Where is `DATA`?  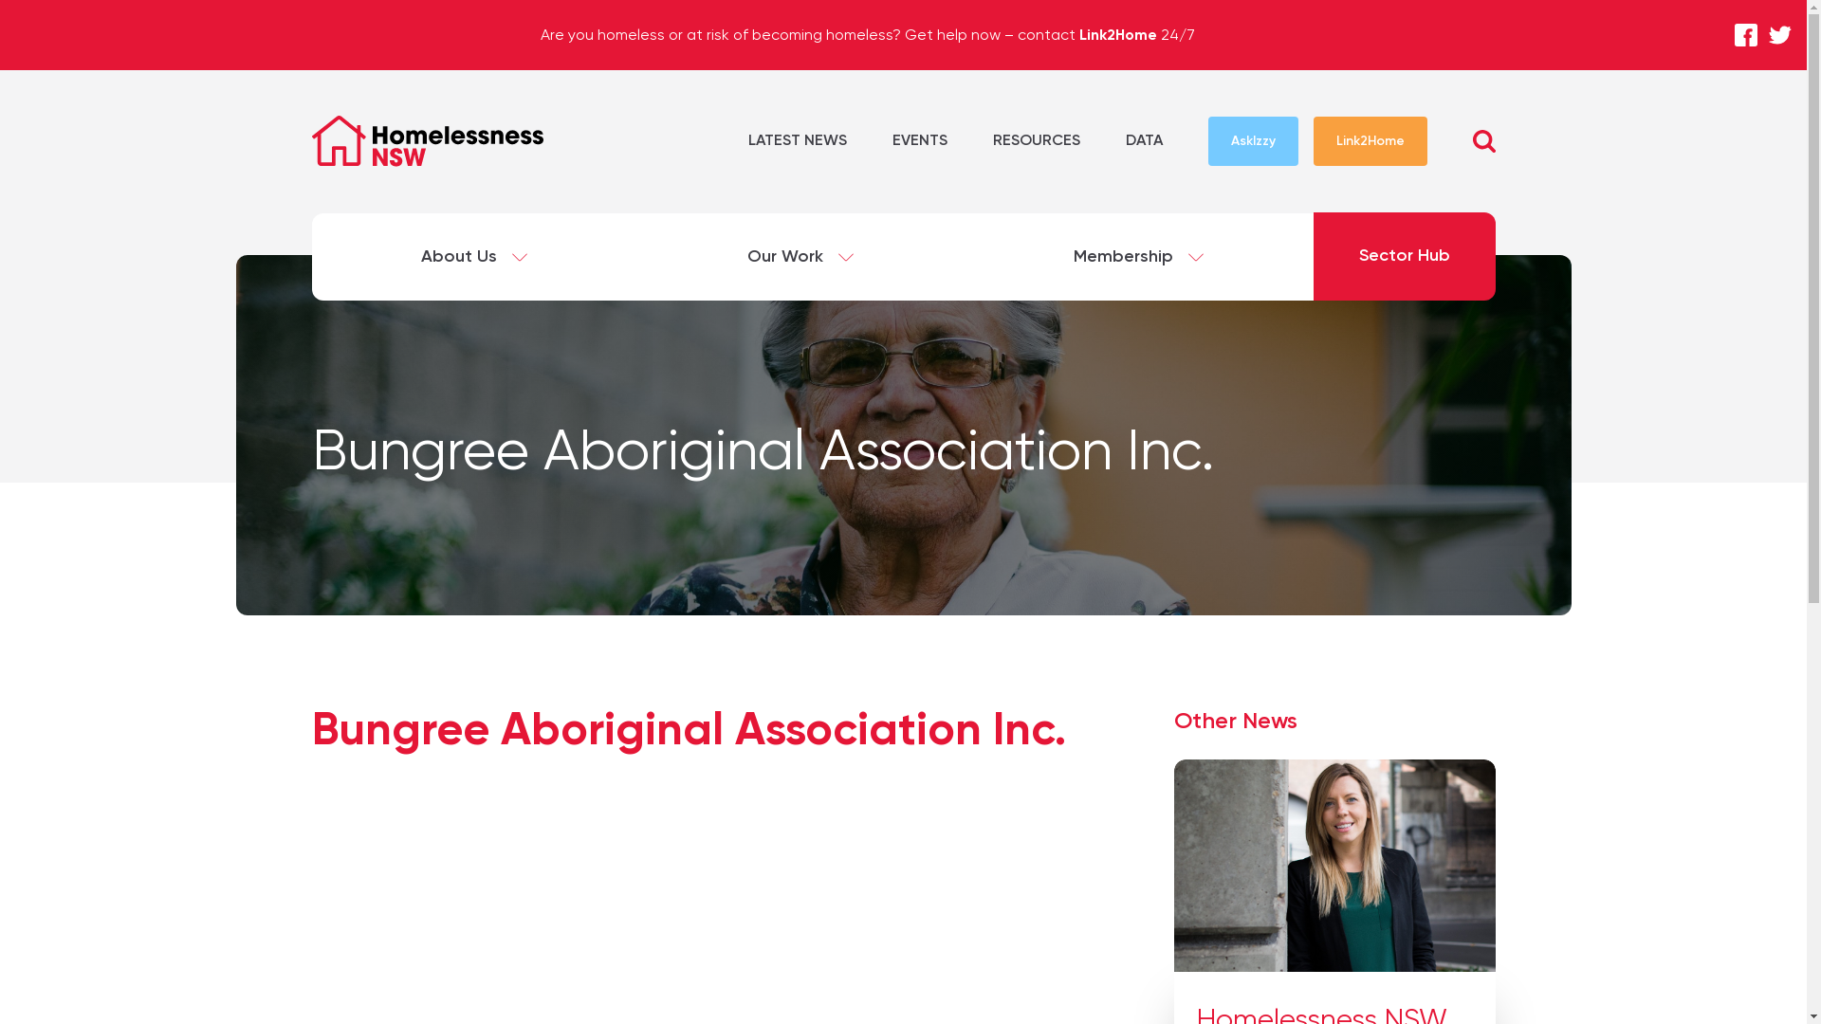 DATA is located at coordinates (1144, 141).